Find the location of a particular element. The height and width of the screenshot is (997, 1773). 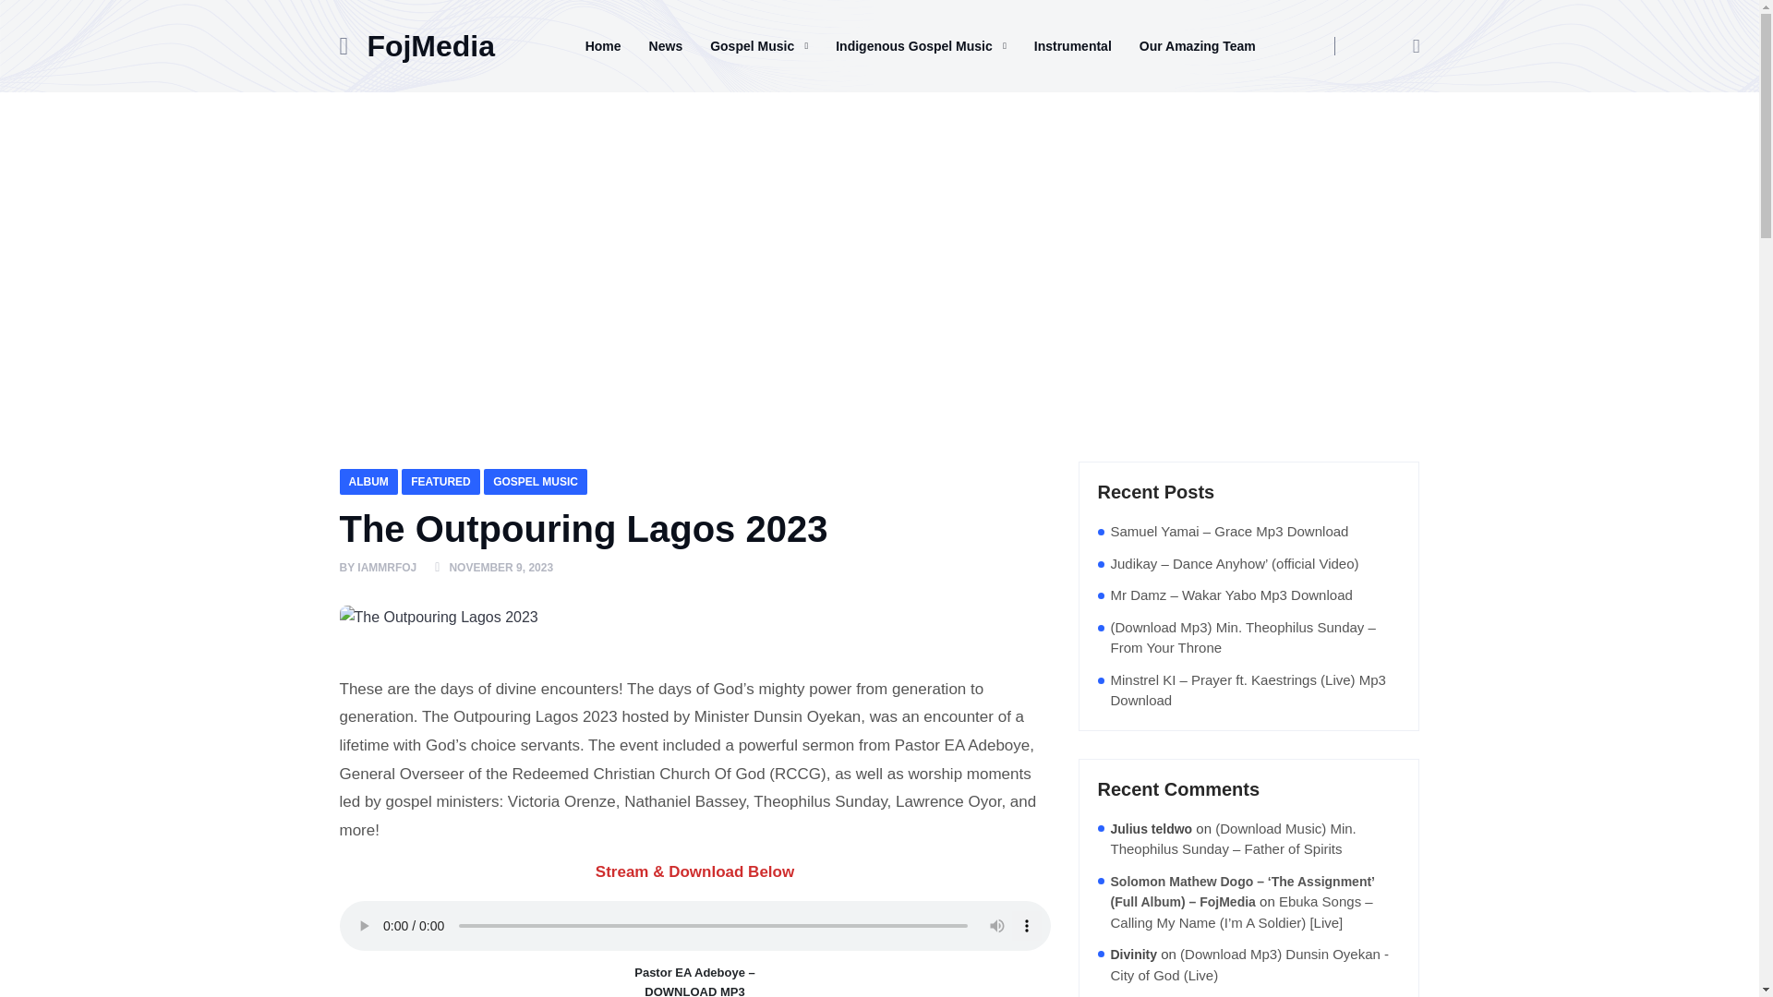

GOSPEL MUSIC is located at coordinates (536, 481).